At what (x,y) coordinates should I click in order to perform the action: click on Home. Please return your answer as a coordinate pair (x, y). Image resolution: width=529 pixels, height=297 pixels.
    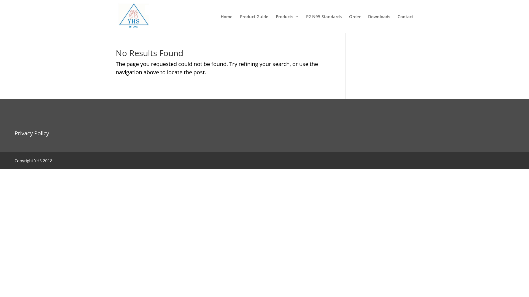
    Looking at the image, I should click on (226, 24).